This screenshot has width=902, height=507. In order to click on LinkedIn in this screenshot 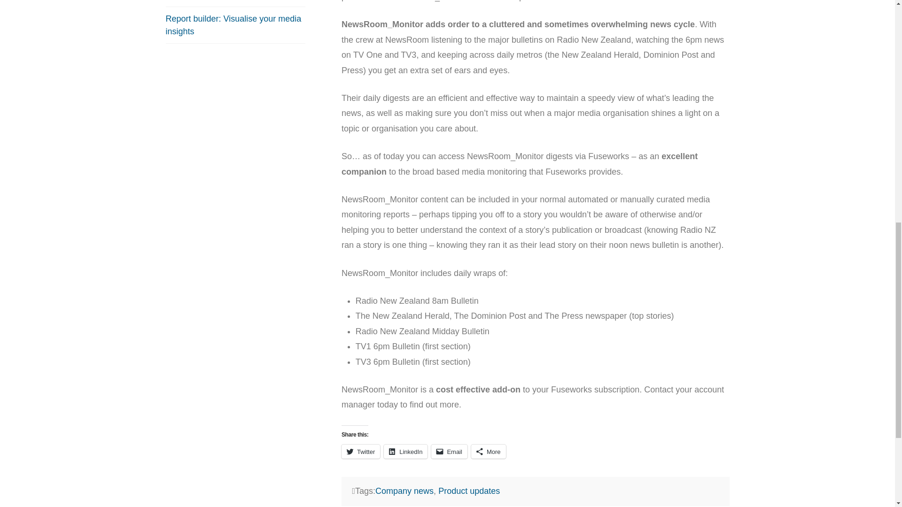, I will do `click(406, 452)`.